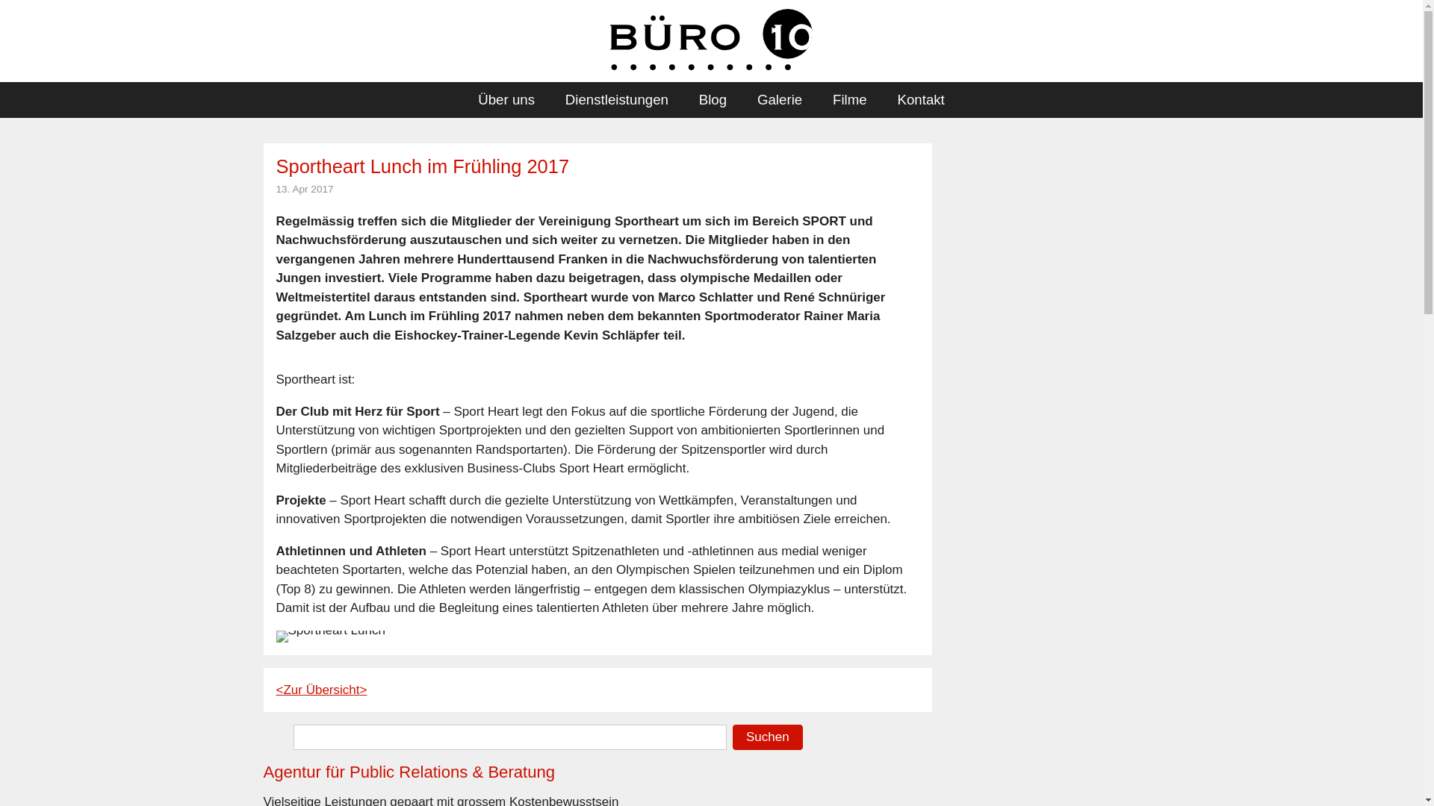 The width and height of the screenshot is (1434, 806). Describe the element at coordinates (617, 100) in the screenshot. I see `Dienstleistungen` at that location.